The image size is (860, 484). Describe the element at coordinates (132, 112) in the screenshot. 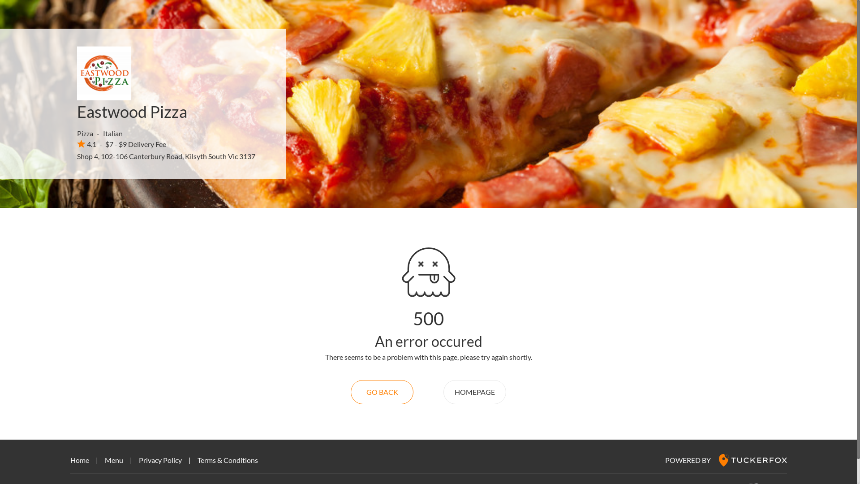

I see `Eastwood Pizza` at that location.